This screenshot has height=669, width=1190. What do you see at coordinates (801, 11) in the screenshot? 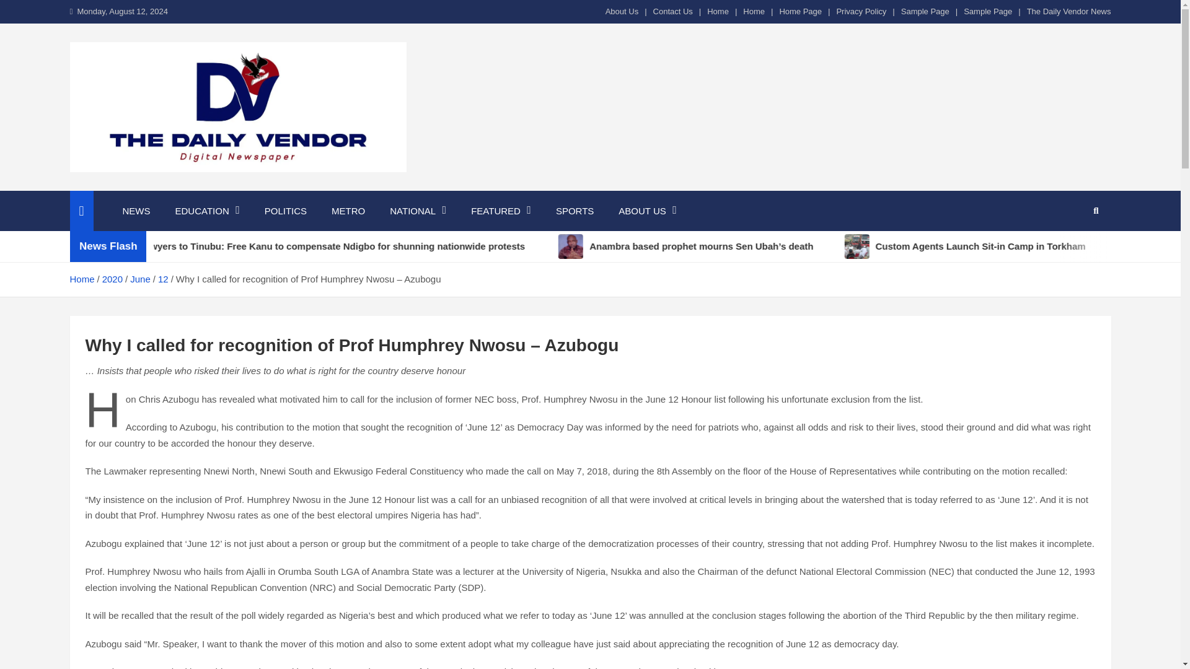
I see `Home Page` at bounding box center [801, 11].